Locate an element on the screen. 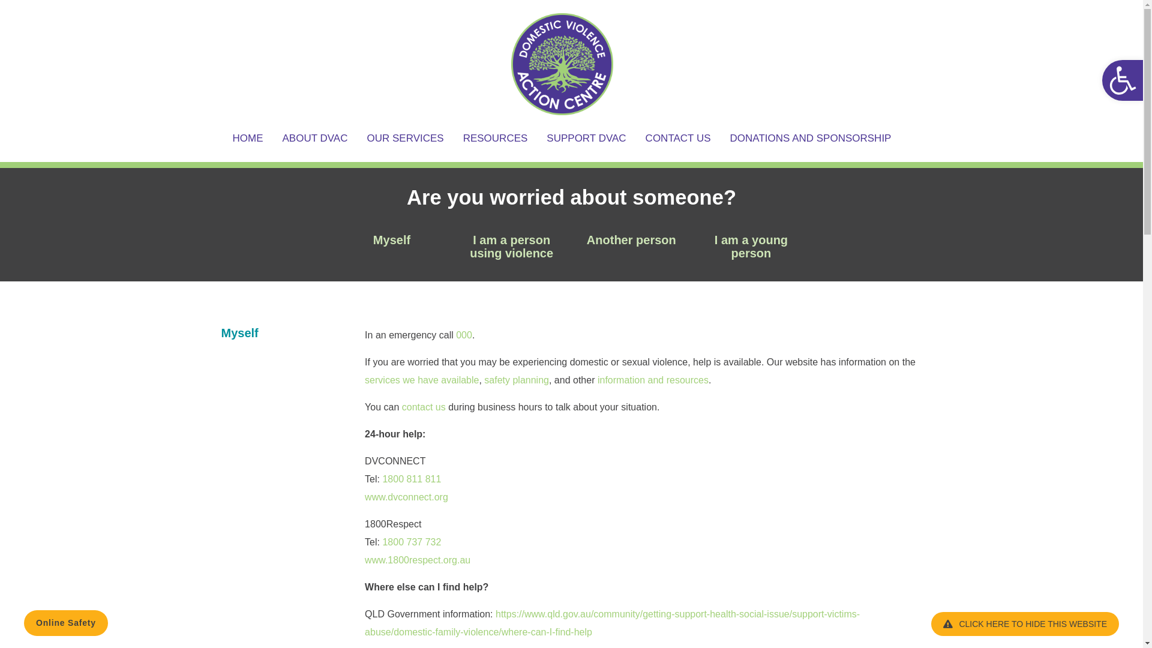 Image resolution: width=1152 pixels, height=648 pixels. ABOUT DVAC is located at coordinates (316, 139).